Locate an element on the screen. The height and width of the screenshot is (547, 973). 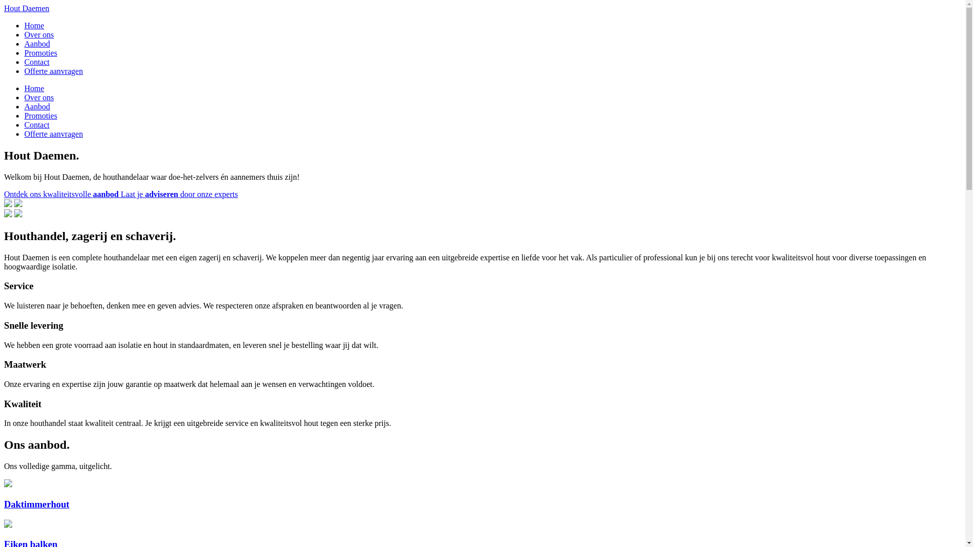
Promoties is located at coordinates (41, 53).